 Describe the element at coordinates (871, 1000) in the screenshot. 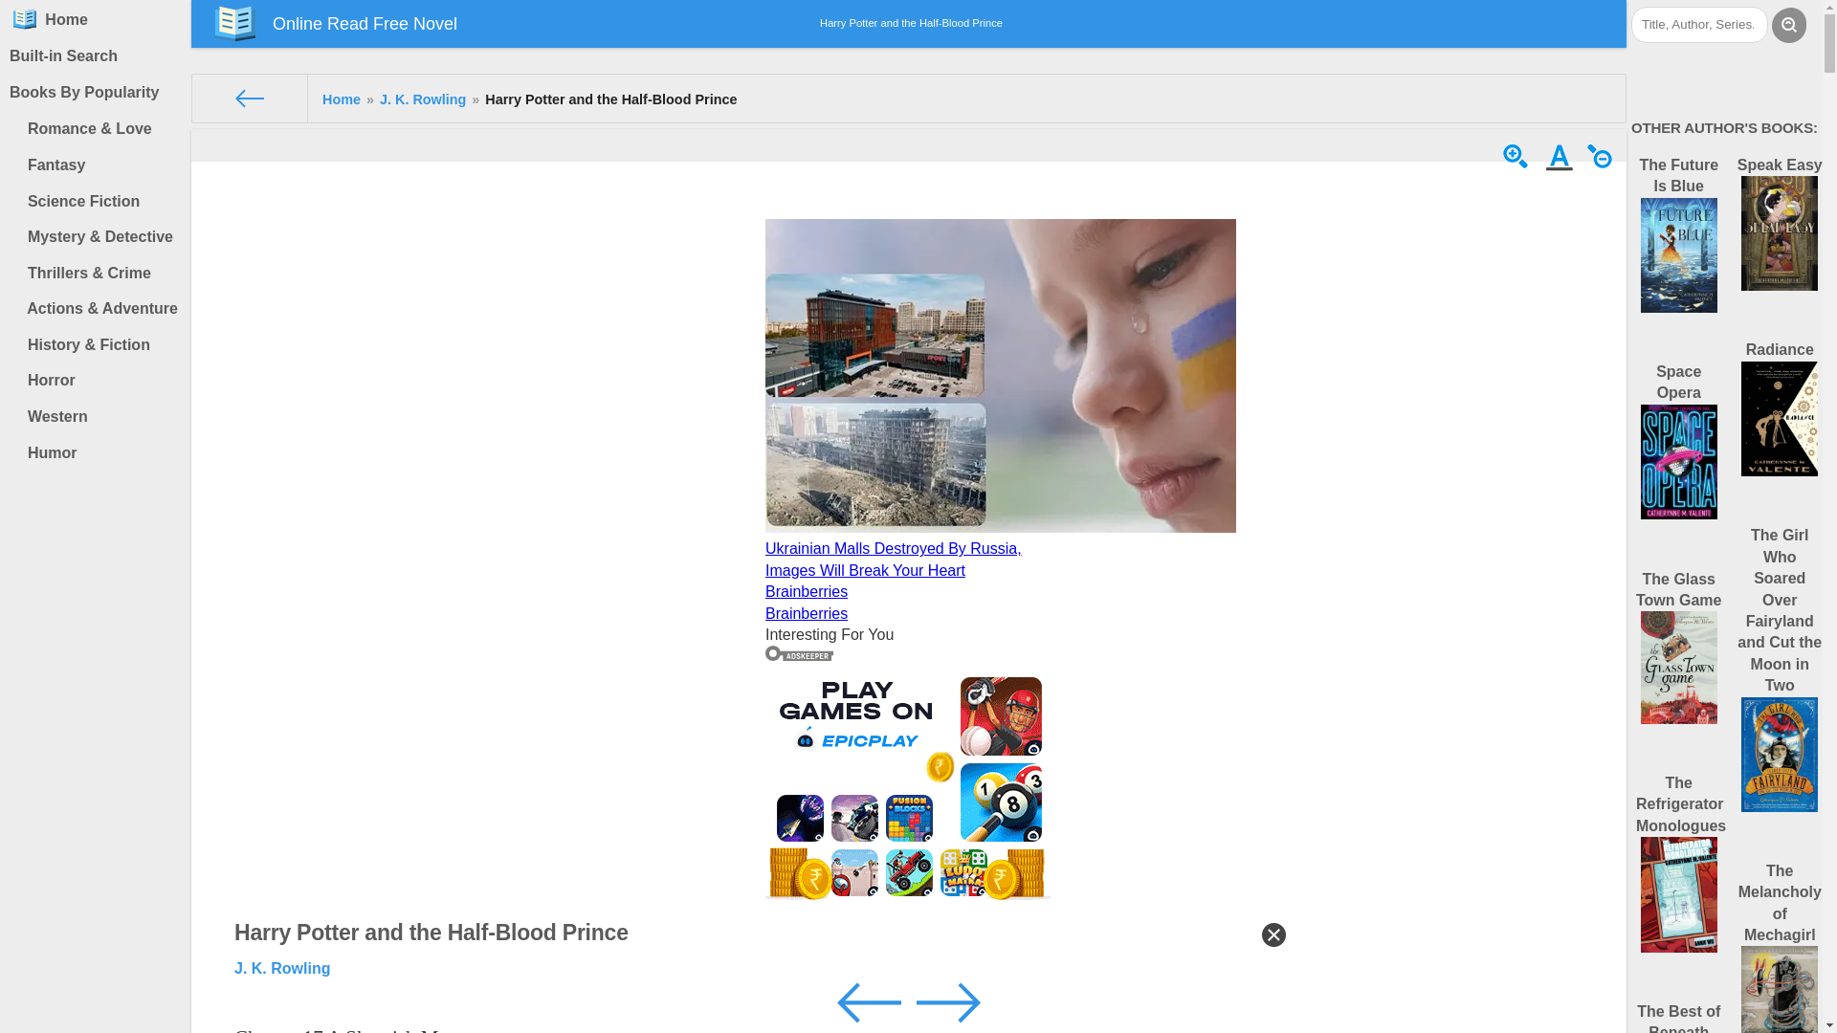

I see `Previous Page` at that location.